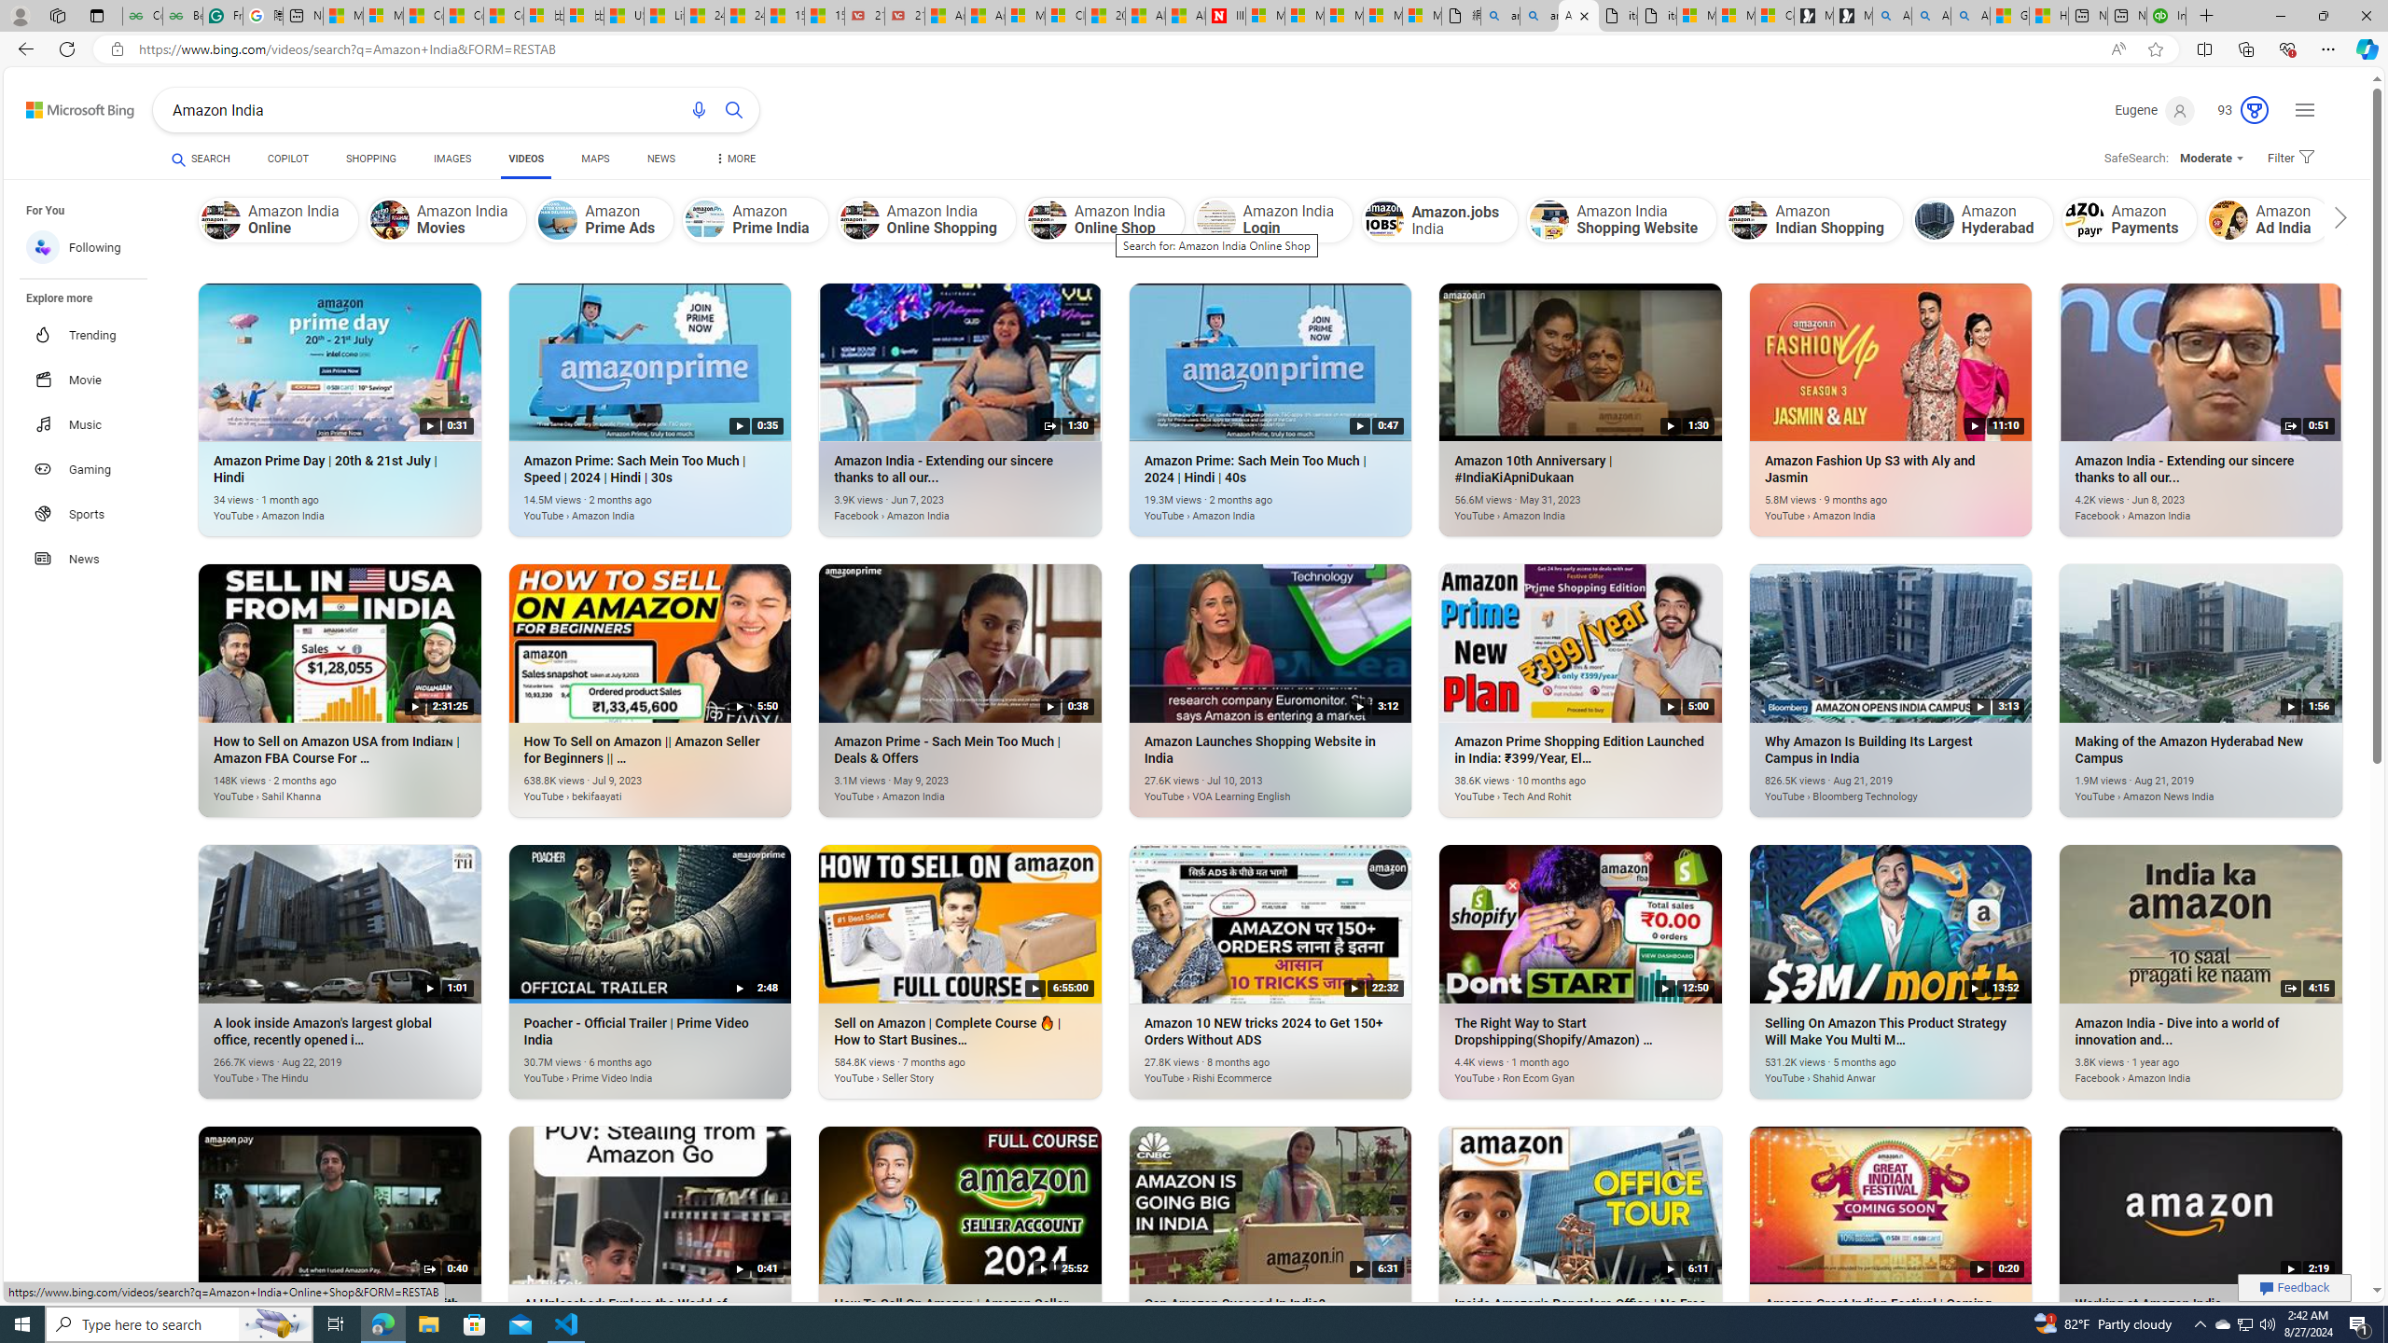  What do you see at coordinates (595, 159) in the screenshot?
I see `MAPS` at bounding box center [595, 159].